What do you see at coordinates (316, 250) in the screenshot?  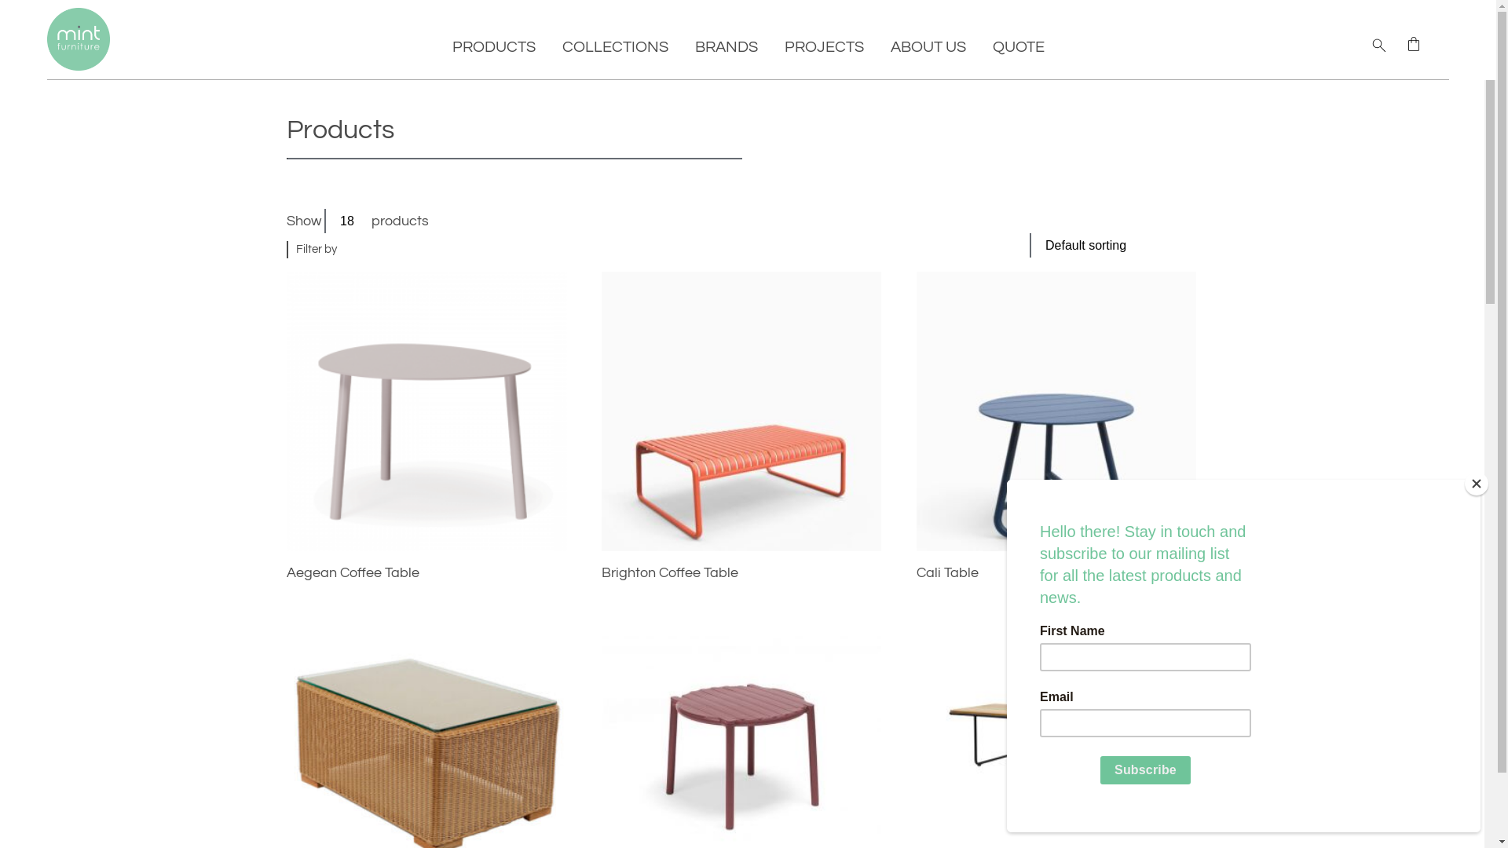 I see `Filter by` at bounding box center [316, 250].